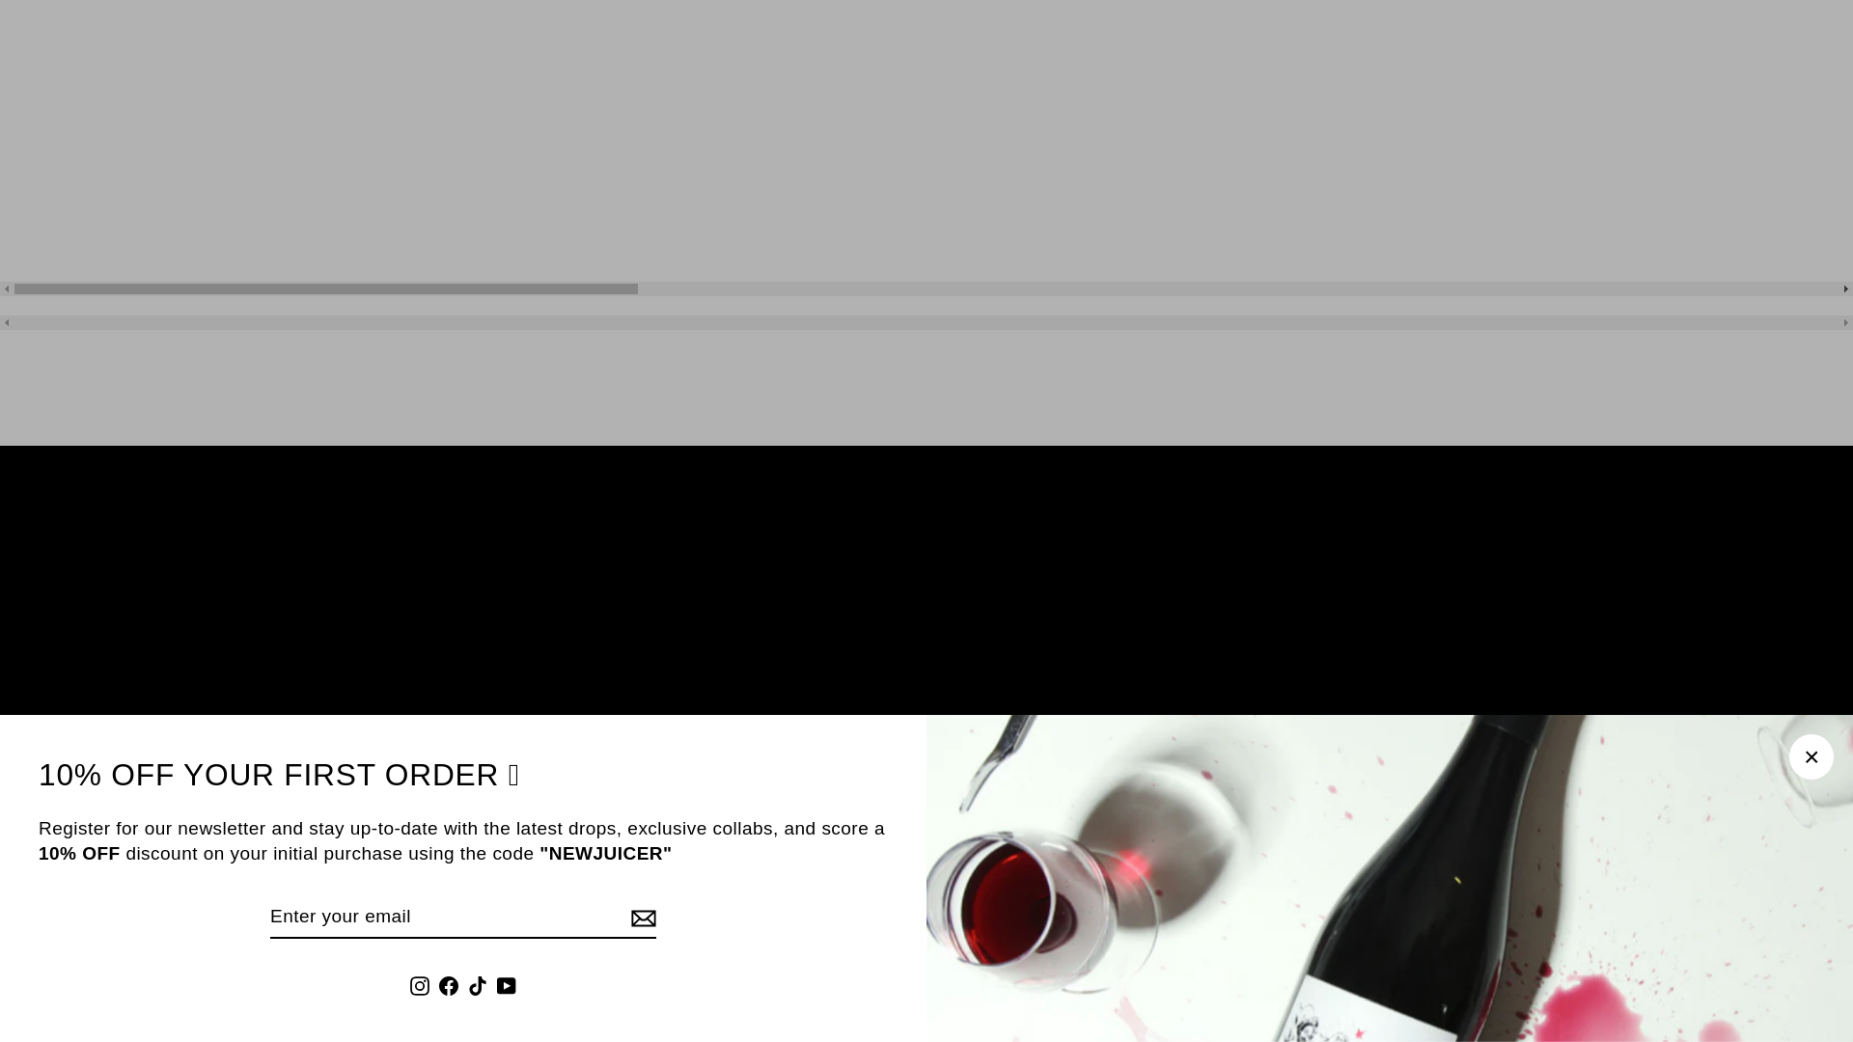  I want to click on American Express, so click(726, 990).